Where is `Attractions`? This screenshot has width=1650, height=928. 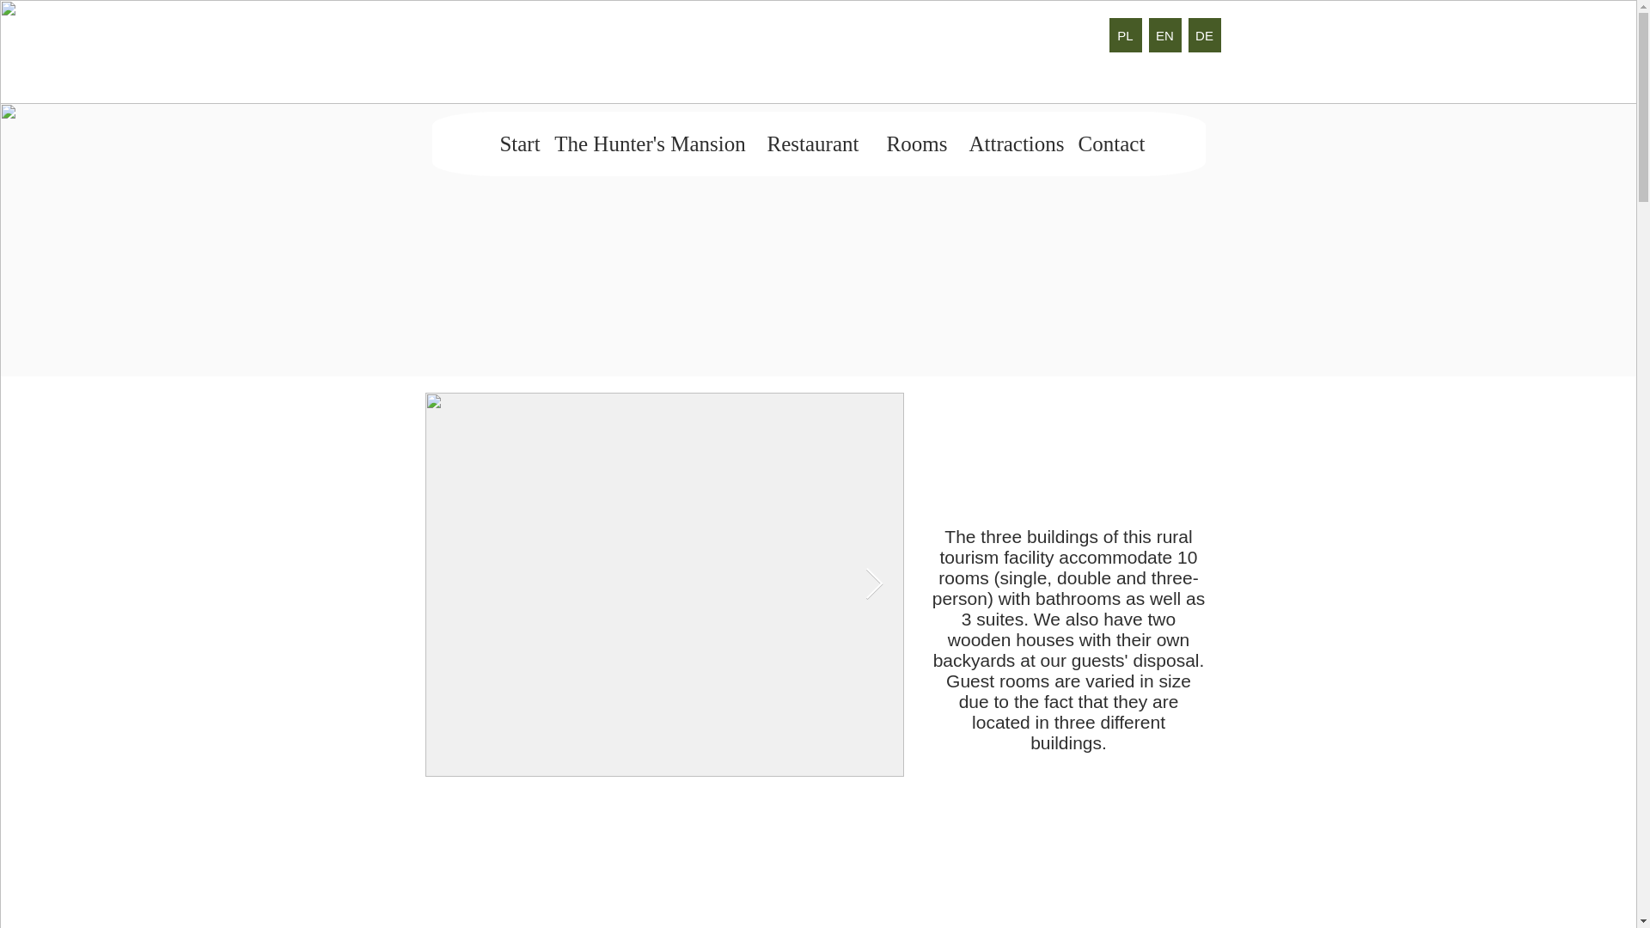 Attractions is located at coordinates (1017, 143).